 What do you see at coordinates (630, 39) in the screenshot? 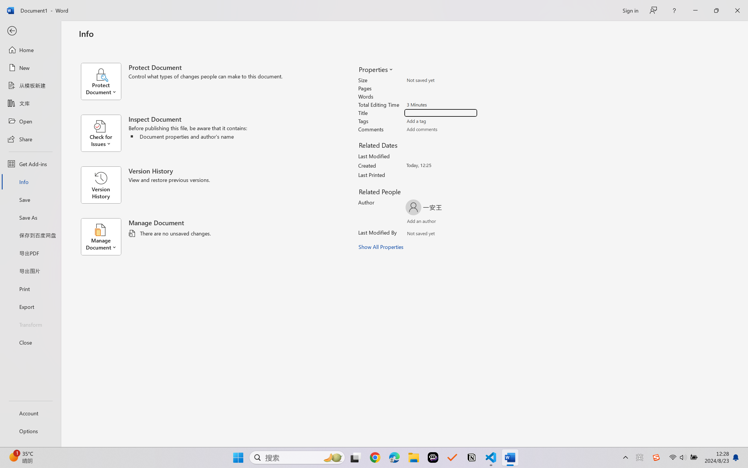
I see `Support` at bounding box center [630, 39].